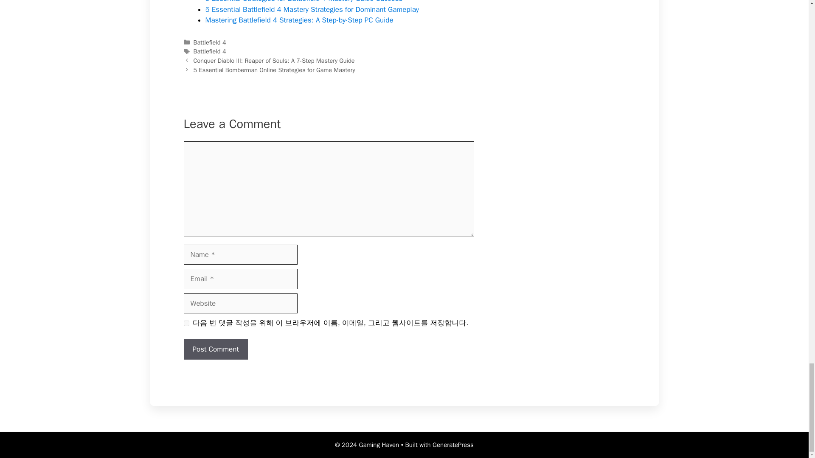 The image size is (815, 458). Describe the element at coordinates (299, 20) in the screenshot. I see `Mastering Battlefield 4 Strategies: A Step-by-Step PC Guide` at that location.